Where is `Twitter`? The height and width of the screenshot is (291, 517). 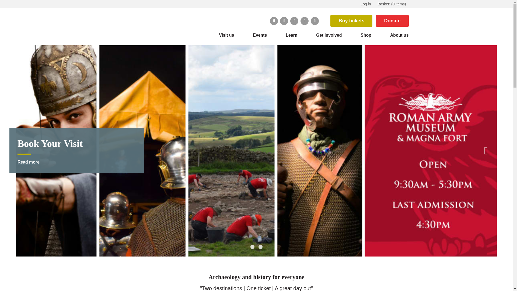
Twitter is located at coordinates (284, 20).